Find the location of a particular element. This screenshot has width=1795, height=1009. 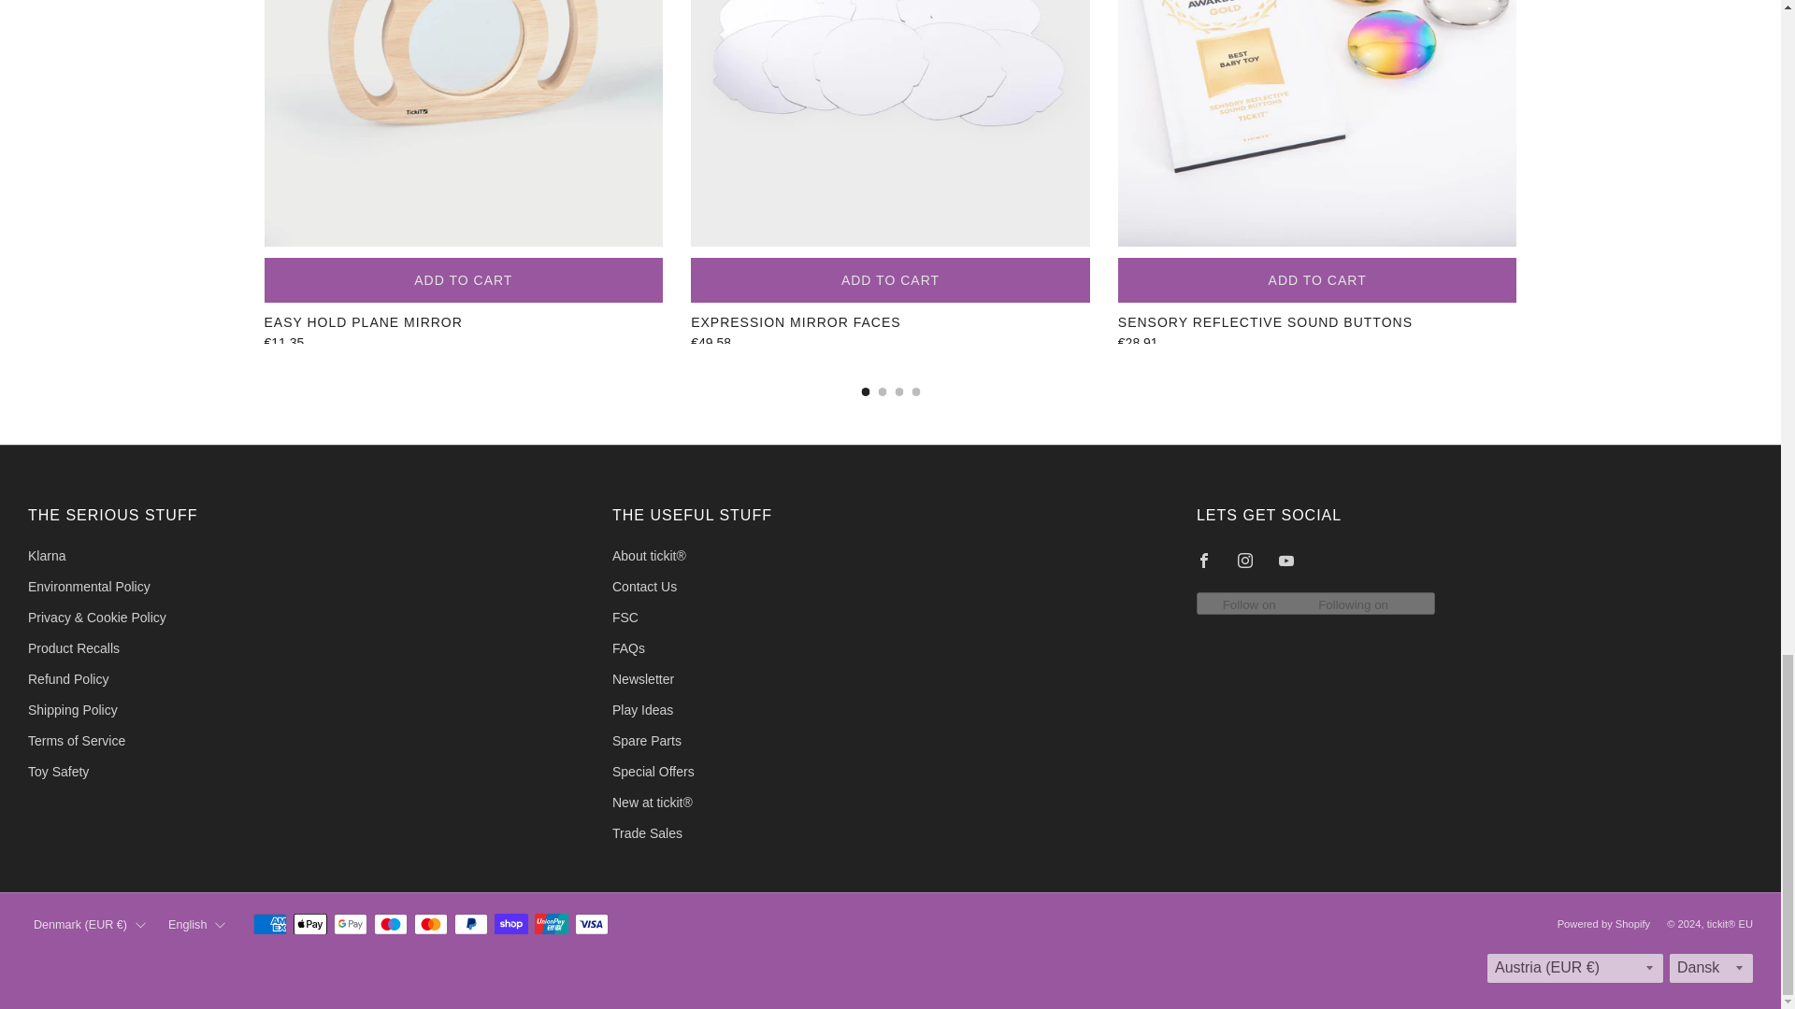

Sensory Reflective Sound Buttons is located at coordinates (1317, 321).